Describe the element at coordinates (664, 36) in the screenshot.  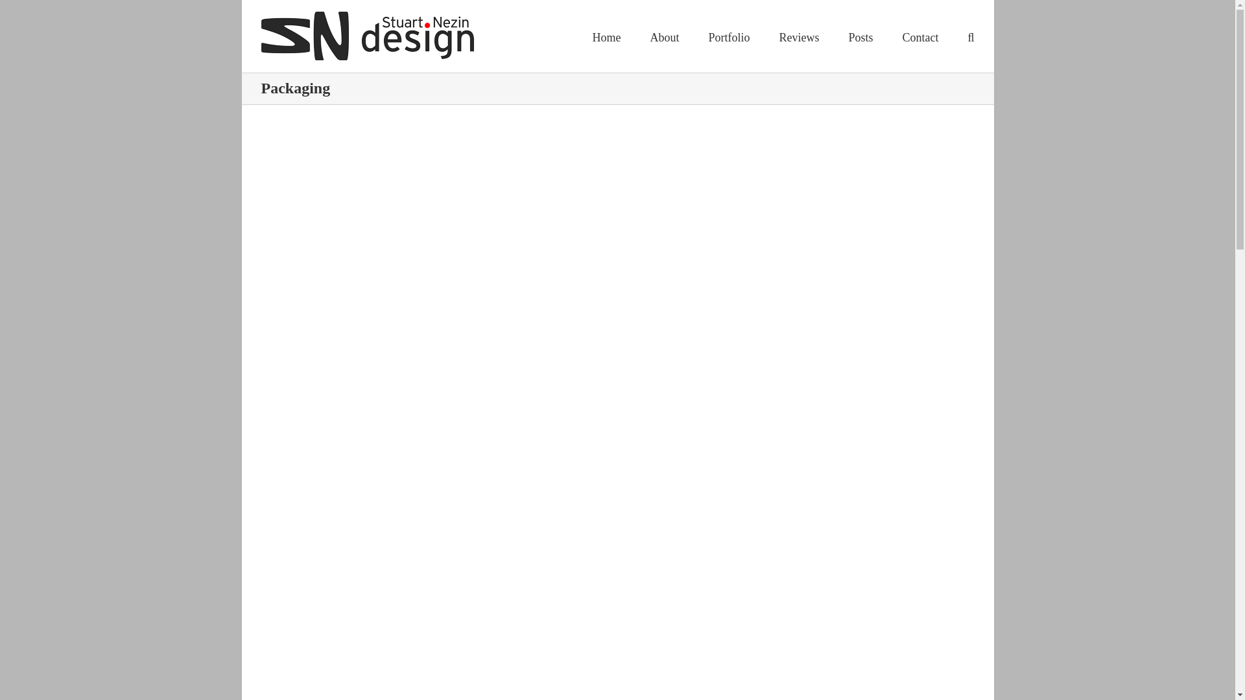
I see `About` at that location.